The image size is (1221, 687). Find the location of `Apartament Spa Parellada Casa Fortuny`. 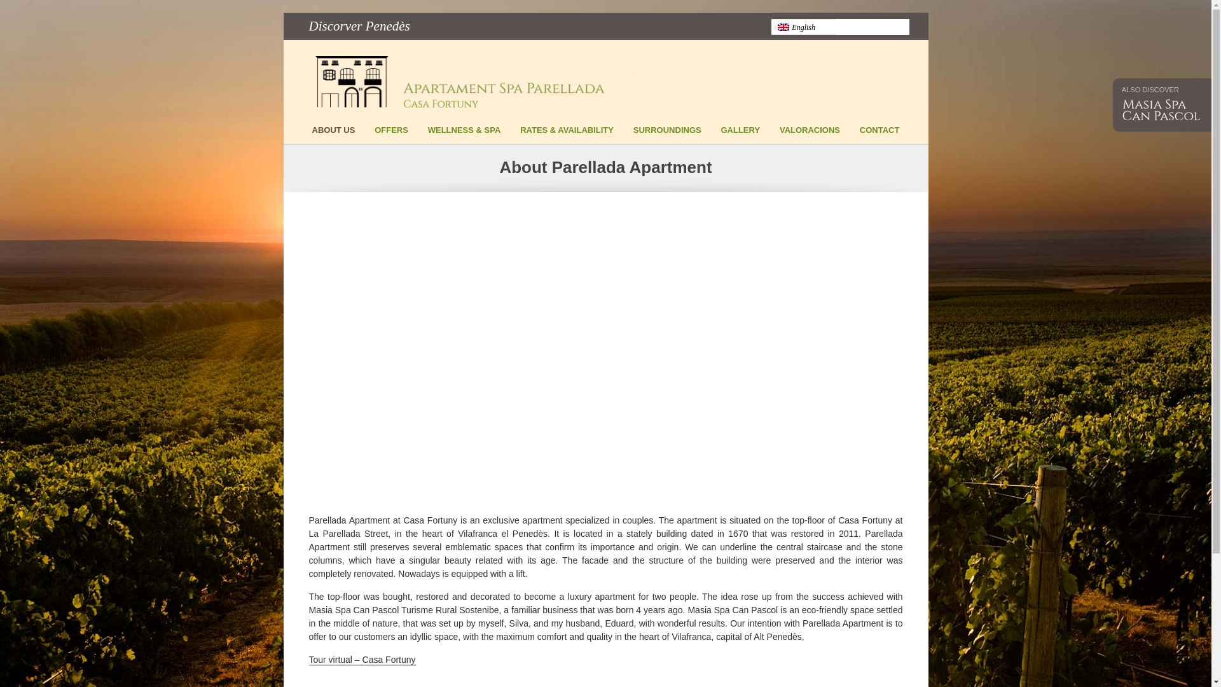

Apartament Spa Parellada Casa Fortuny is located at coordinates (474, 83).